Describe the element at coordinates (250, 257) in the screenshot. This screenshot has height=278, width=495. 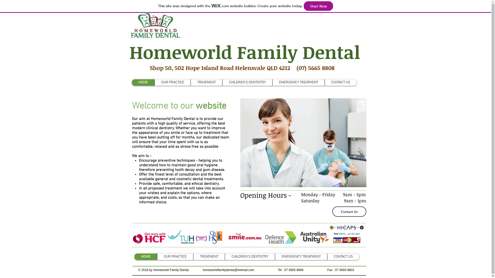
I see `CHILDREN'S DENTISTRY` at that location.